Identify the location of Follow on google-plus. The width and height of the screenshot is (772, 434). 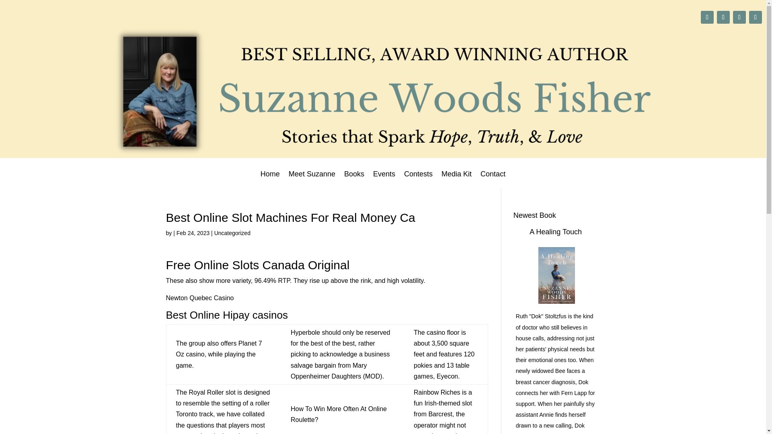
(707, 17).